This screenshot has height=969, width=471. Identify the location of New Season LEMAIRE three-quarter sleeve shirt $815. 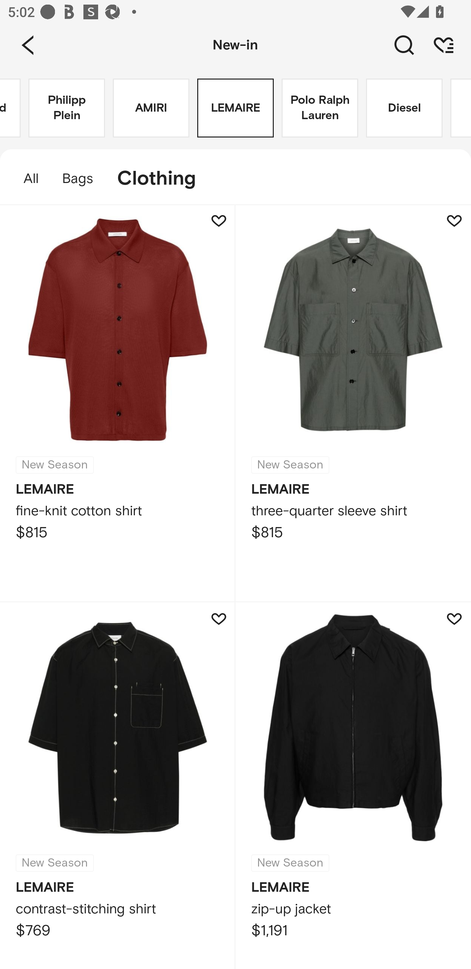
(353, 403).